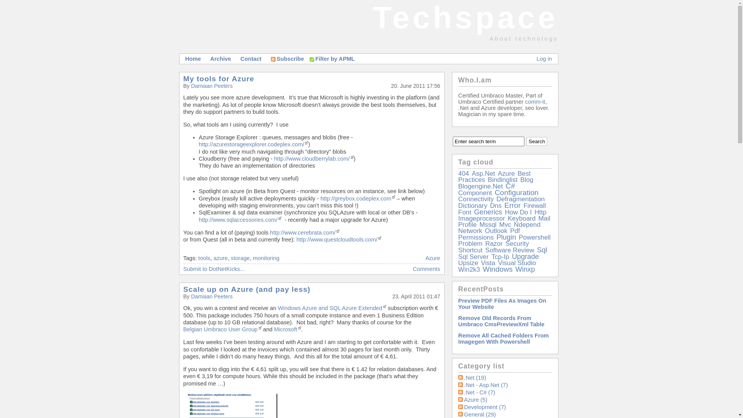 This screenshot has width=743, height=418. Describe the element at coordinates (506, 237) in the screenshot. I see `Plugin` at that location.